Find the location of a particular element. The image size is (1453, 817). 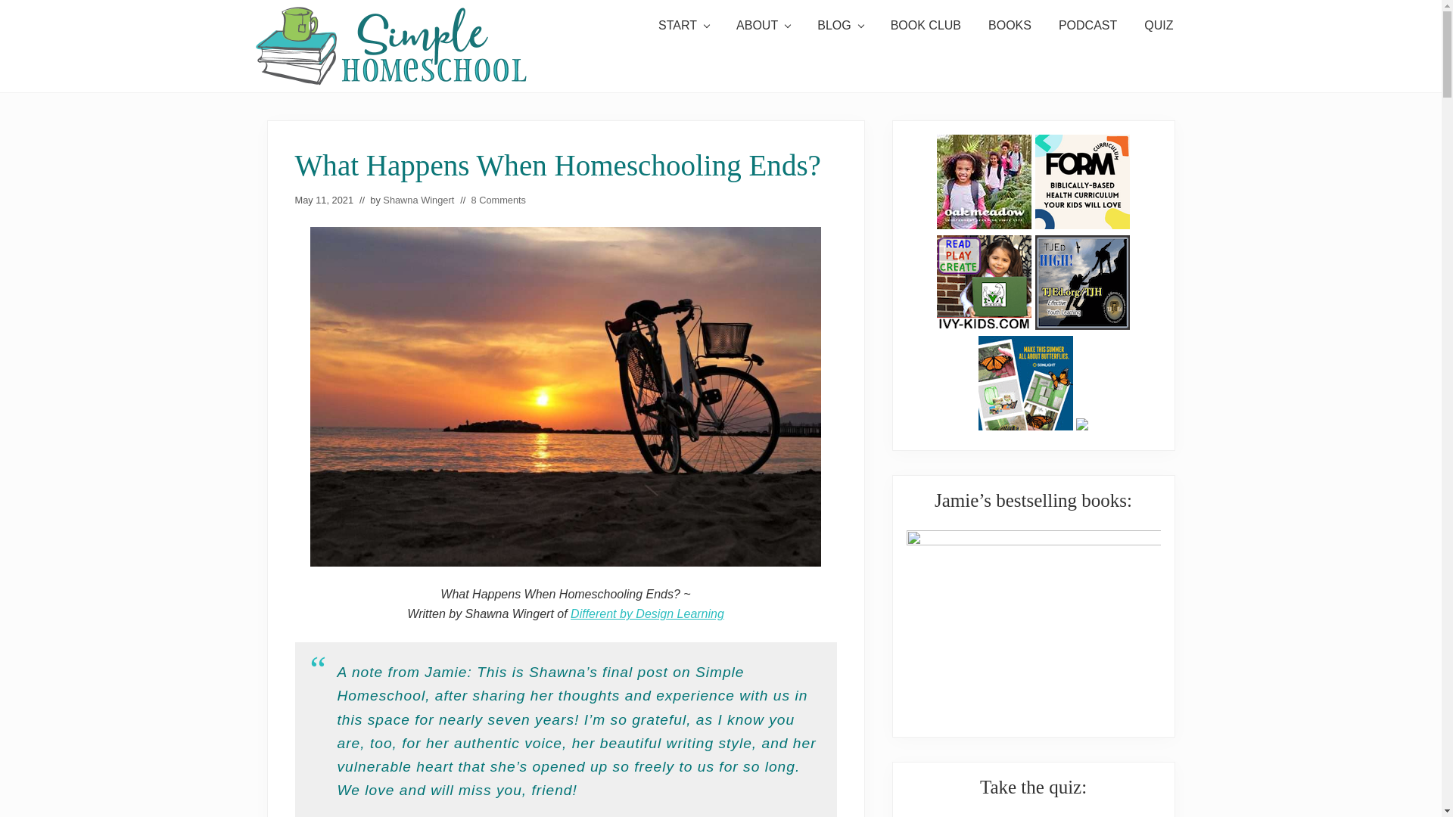

BLOG is located at coordinates (839, 26).